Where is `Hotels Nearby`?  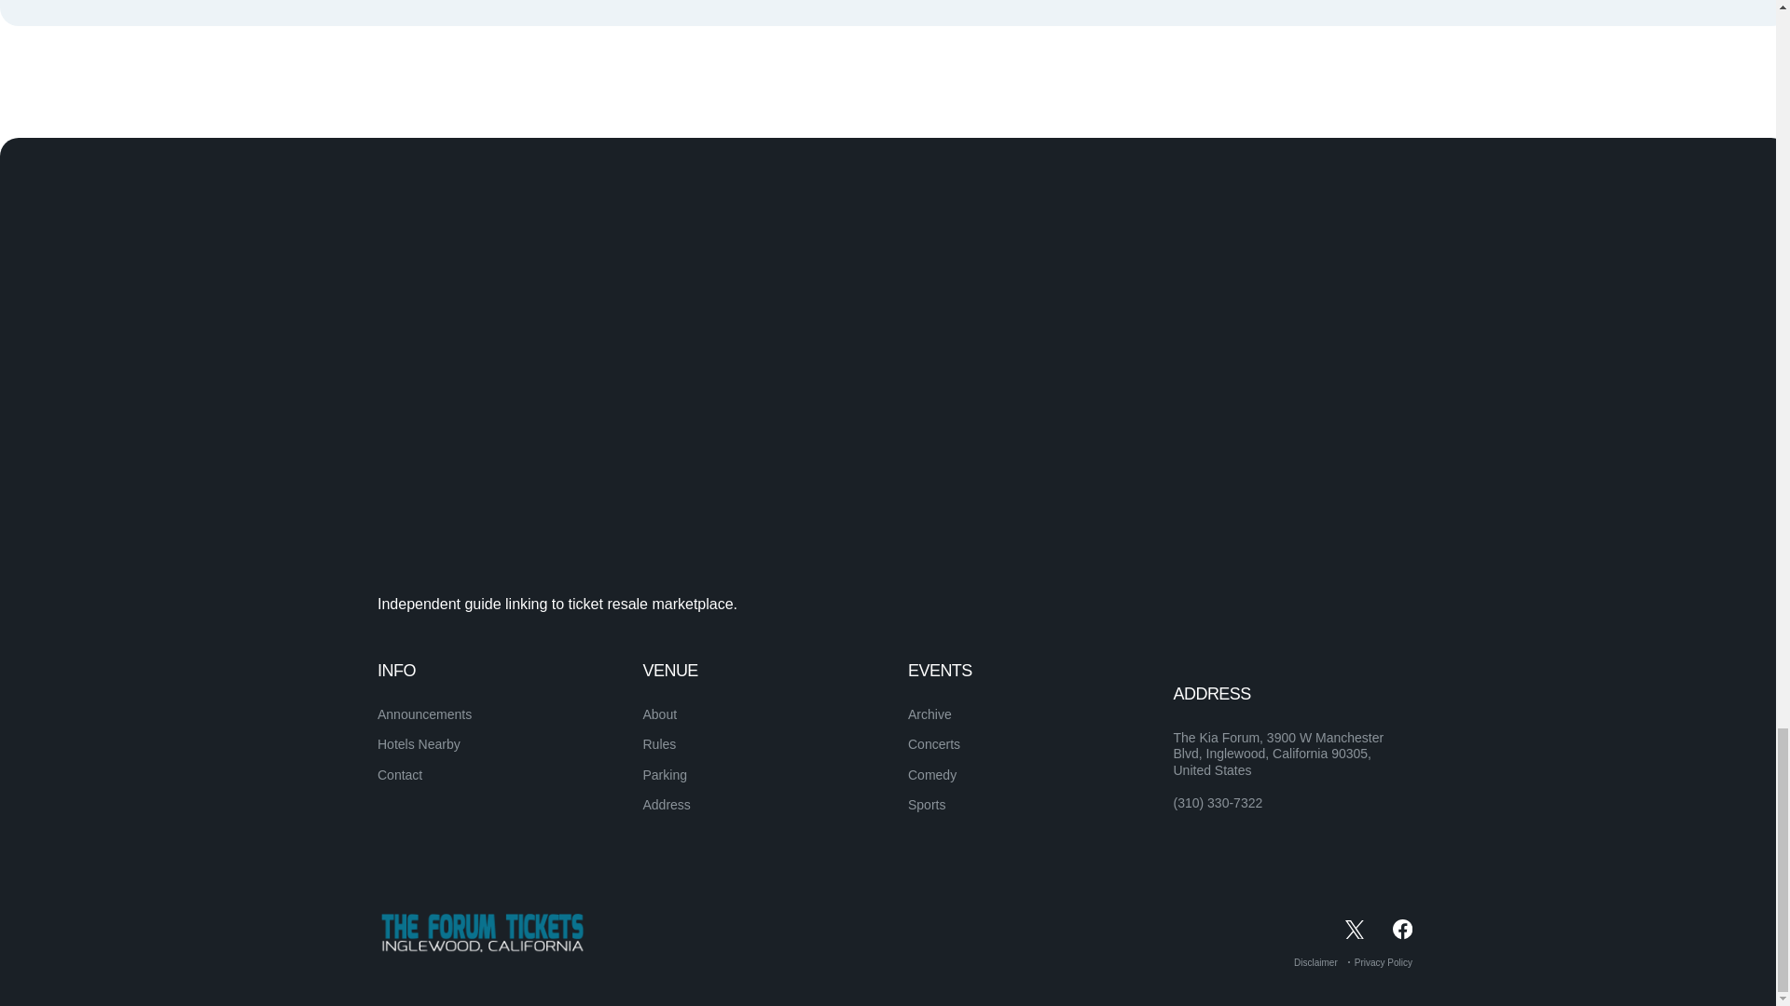
Hotels Nearby is located at coordinates (419, 743).